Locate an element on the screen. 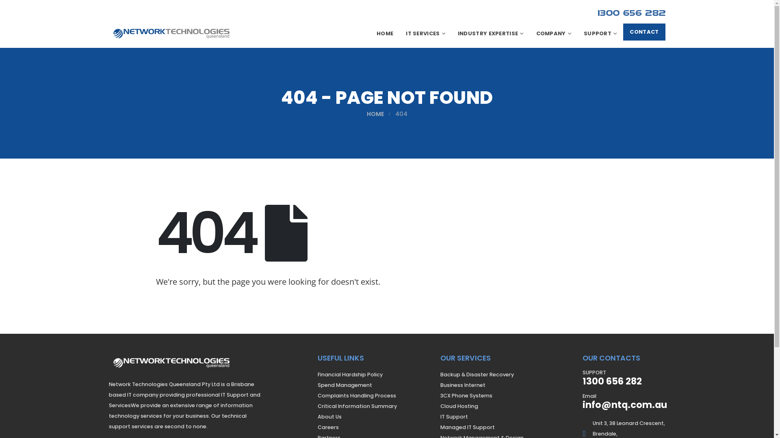 Image resolution: width=780 pixels, height=438 pixels. IT Support is located at coordinates (454, 417).